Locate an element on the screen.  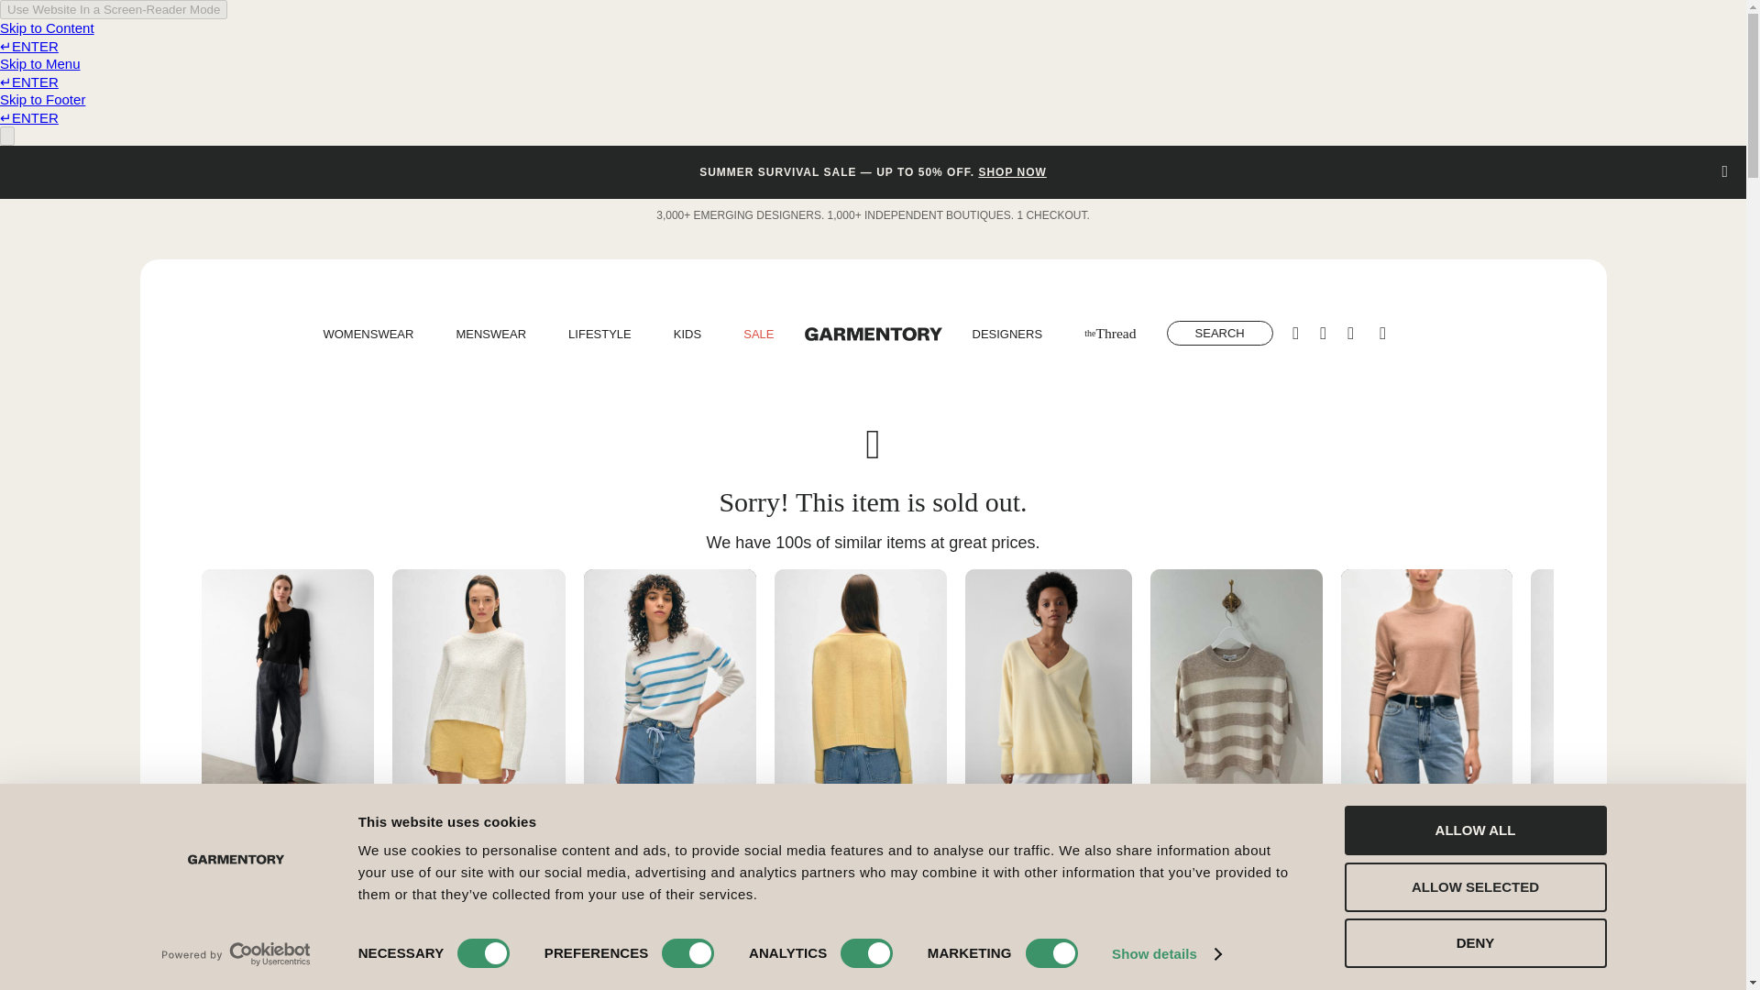
DENY is located at coordinates (1474, 943).